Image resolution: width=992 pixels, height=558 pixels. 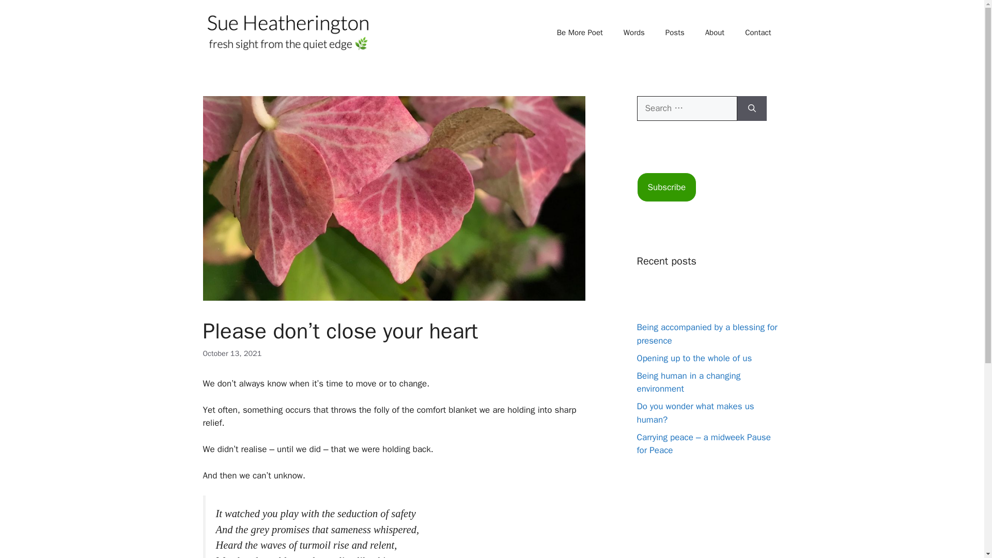 I want to click on Words, so click(x=633, y=32).